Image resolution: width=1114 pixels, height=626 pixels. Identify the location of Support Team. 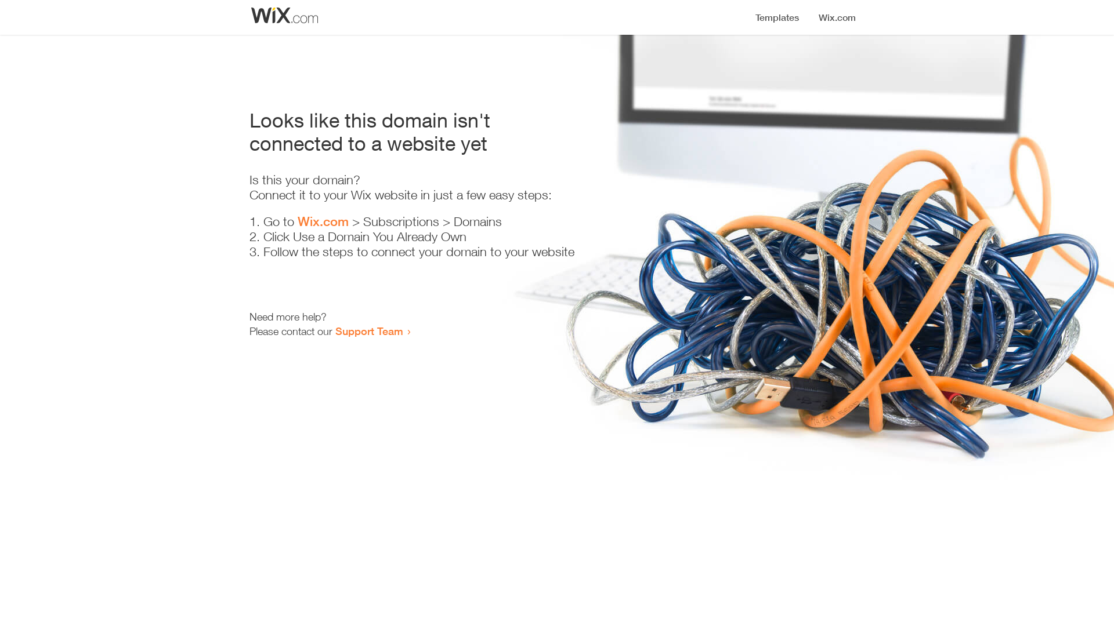
(369, 331).